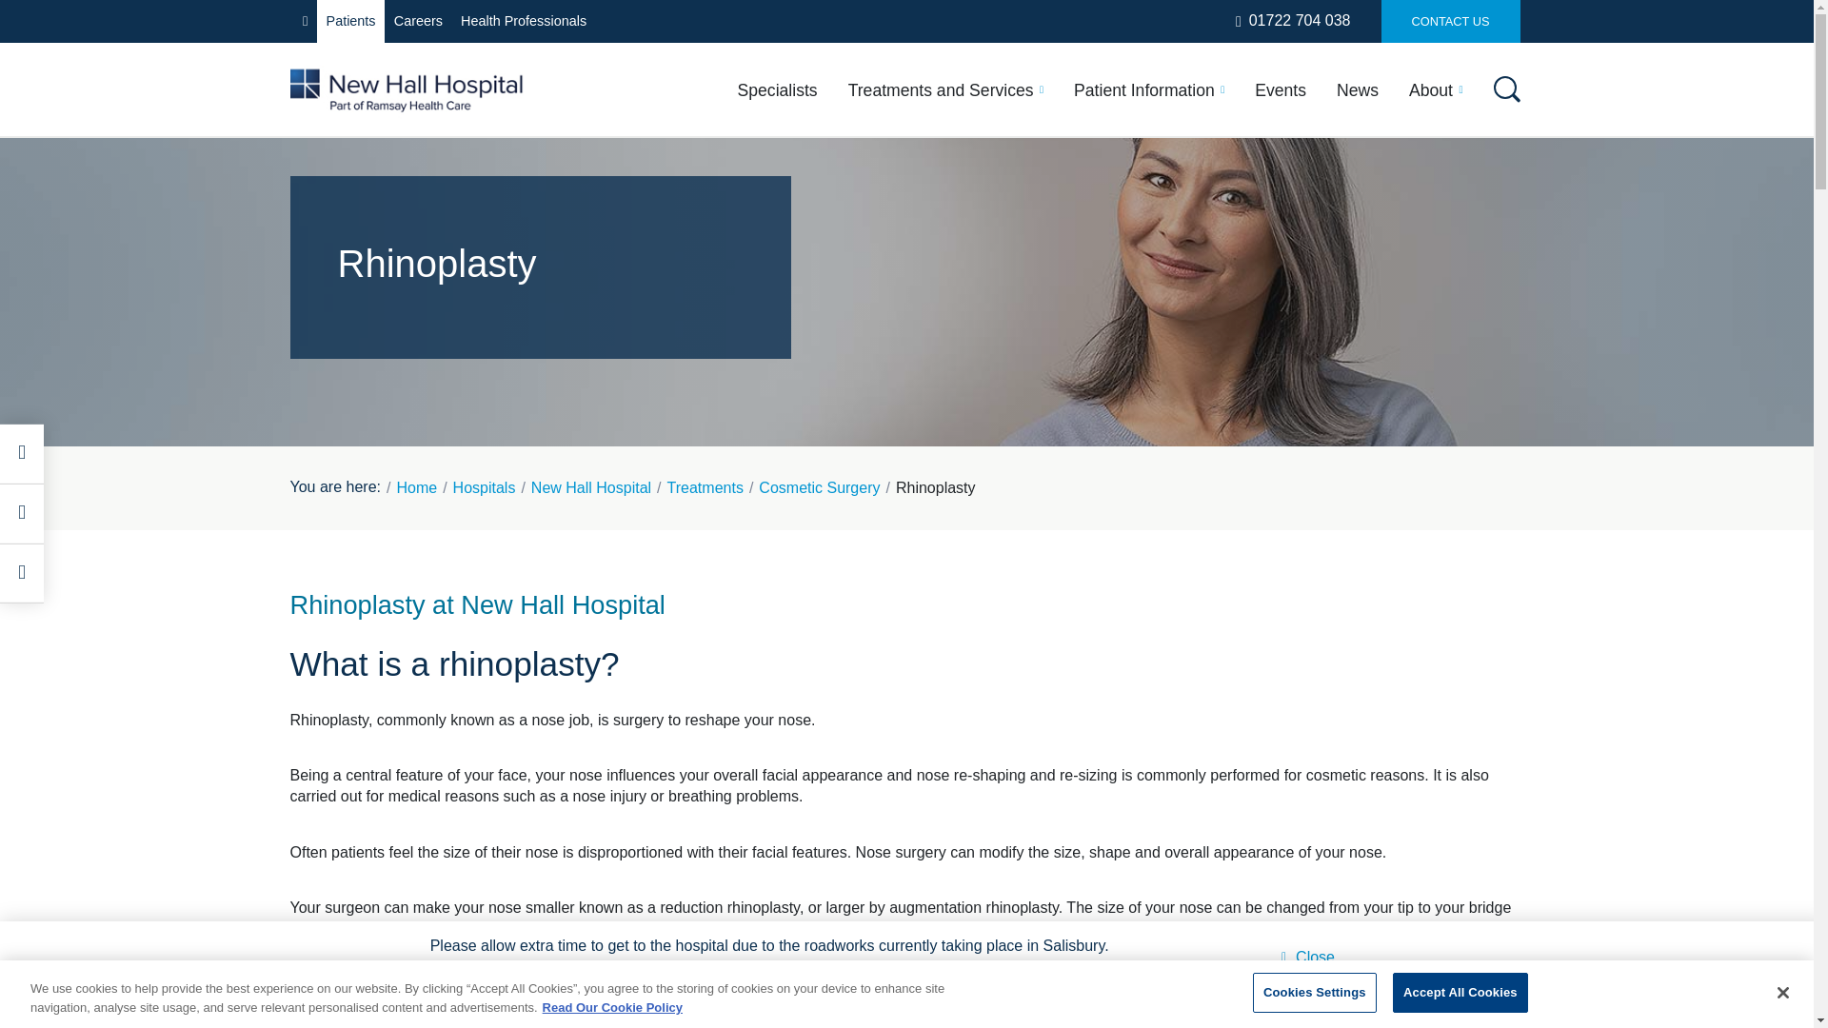  What do you see at coordinates (1049, 233) in the screenshot?
I see `Back Surgery` at bounding box center [1049, 233].